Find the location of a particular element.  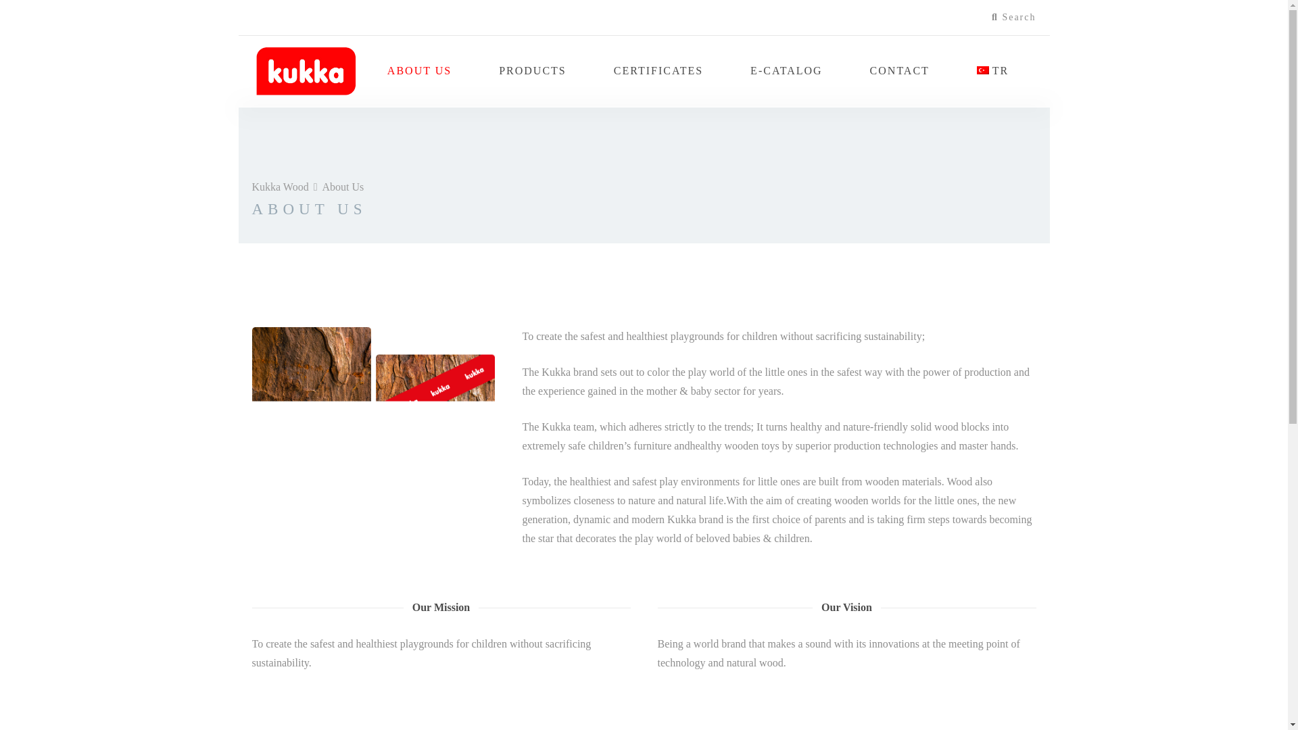

hakkimizda-2 is located at coordinates (373, 422).